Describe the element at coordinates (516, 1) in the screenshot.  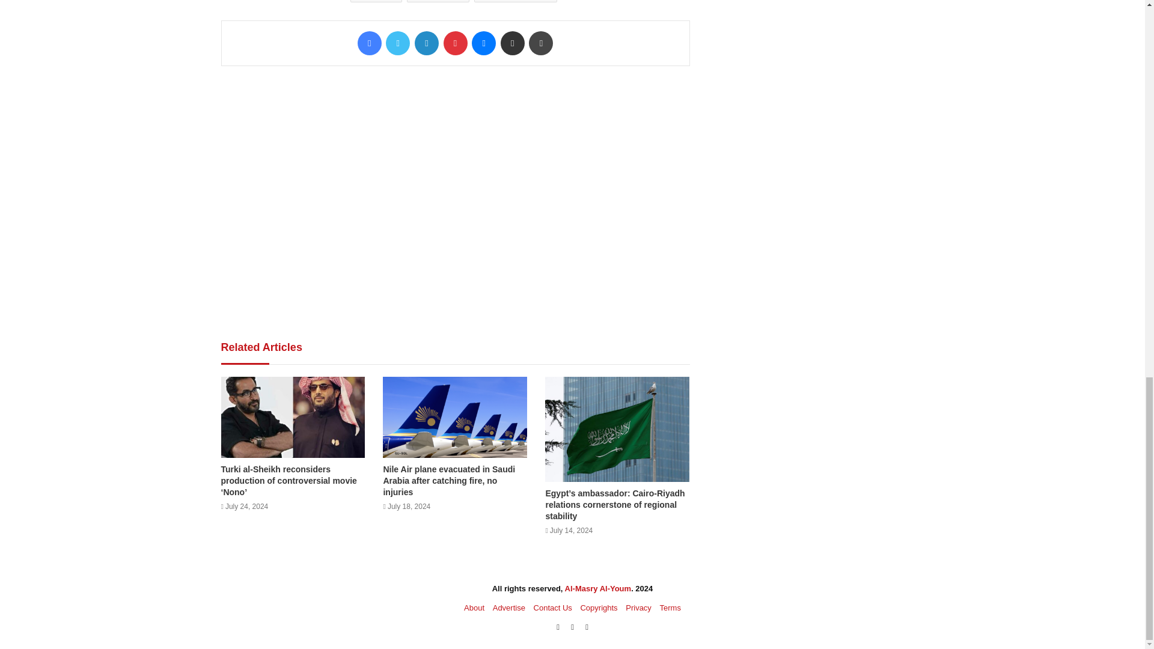
I see `Saudi Arabia` at that location.